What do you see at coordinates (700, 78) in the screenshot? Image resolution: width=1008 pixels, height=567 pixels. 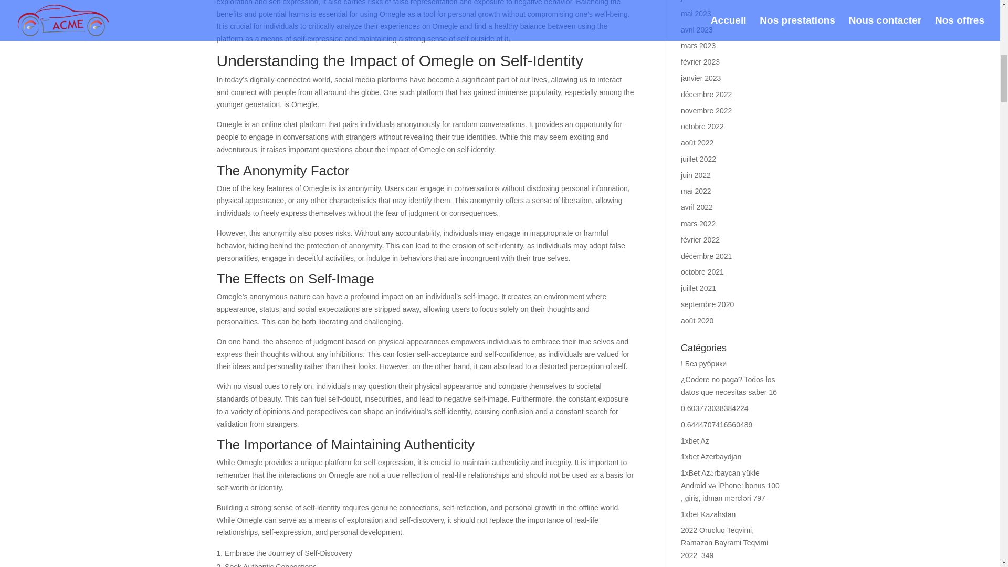 I see `janvier 2023` at bounding box center [700, 78].